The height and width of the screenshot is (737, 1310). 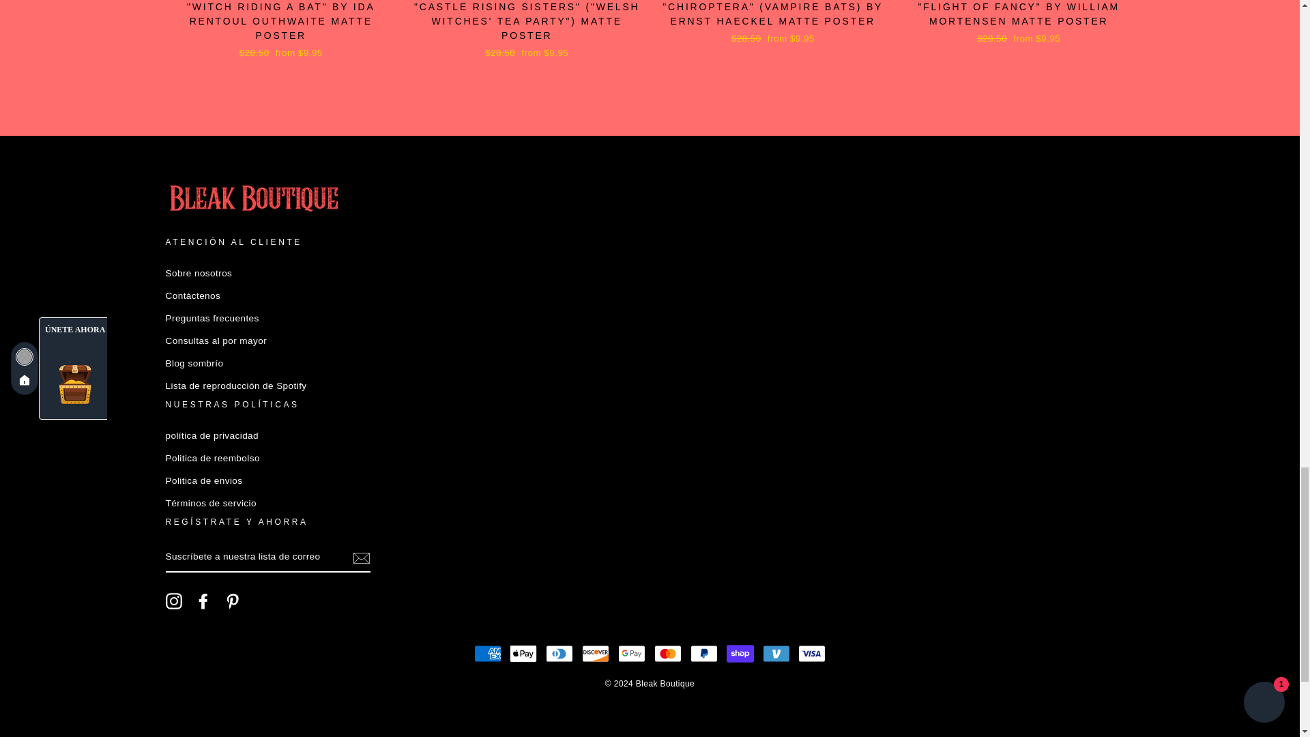 What do you see at coordinates (632, 654) in the screenshot?
I see `Google Pay` at bounding box center [632, 654].